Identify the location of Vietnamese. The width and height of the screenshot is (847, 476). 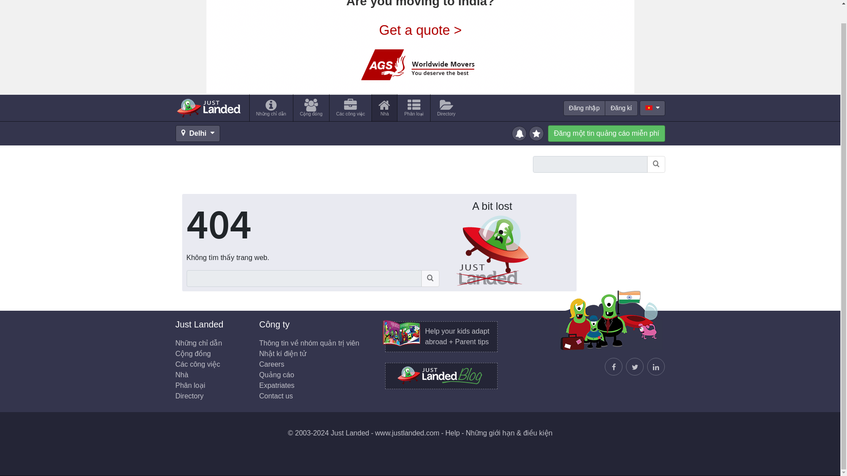
(648, 108).